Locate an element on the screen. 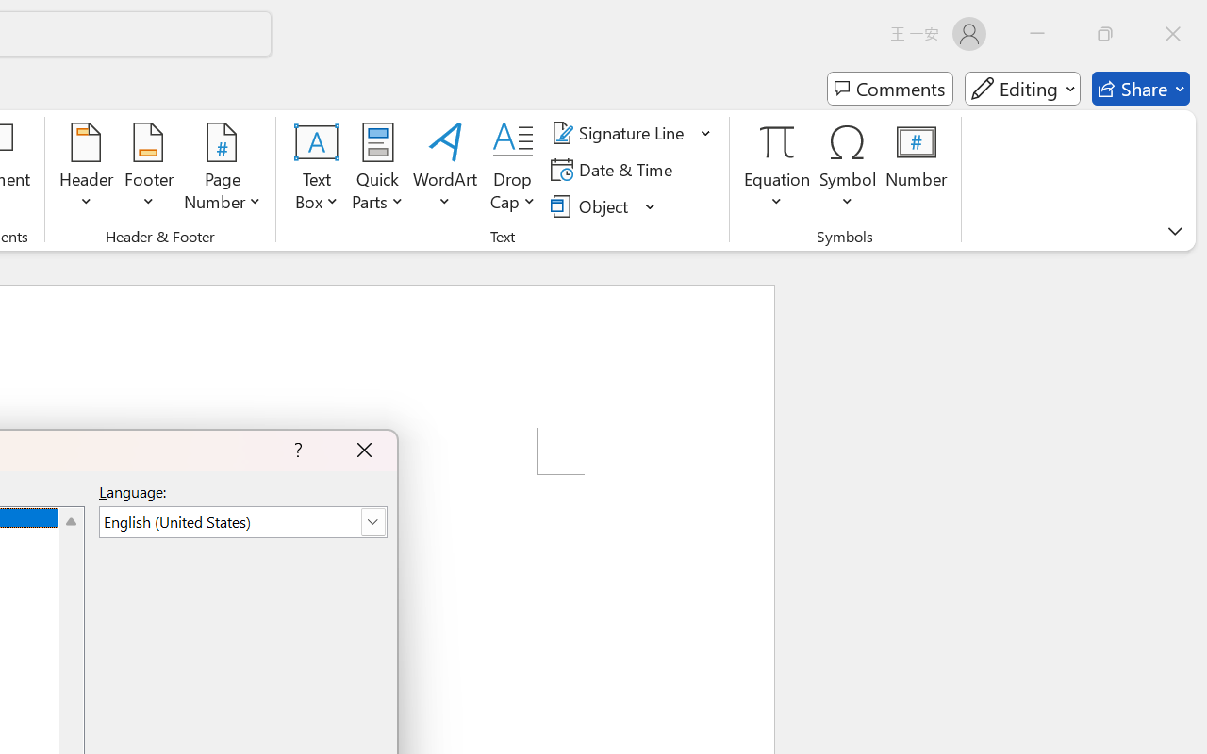 This screenshot has width=1207, height=754. Language: is located at coordinates (242, 522).